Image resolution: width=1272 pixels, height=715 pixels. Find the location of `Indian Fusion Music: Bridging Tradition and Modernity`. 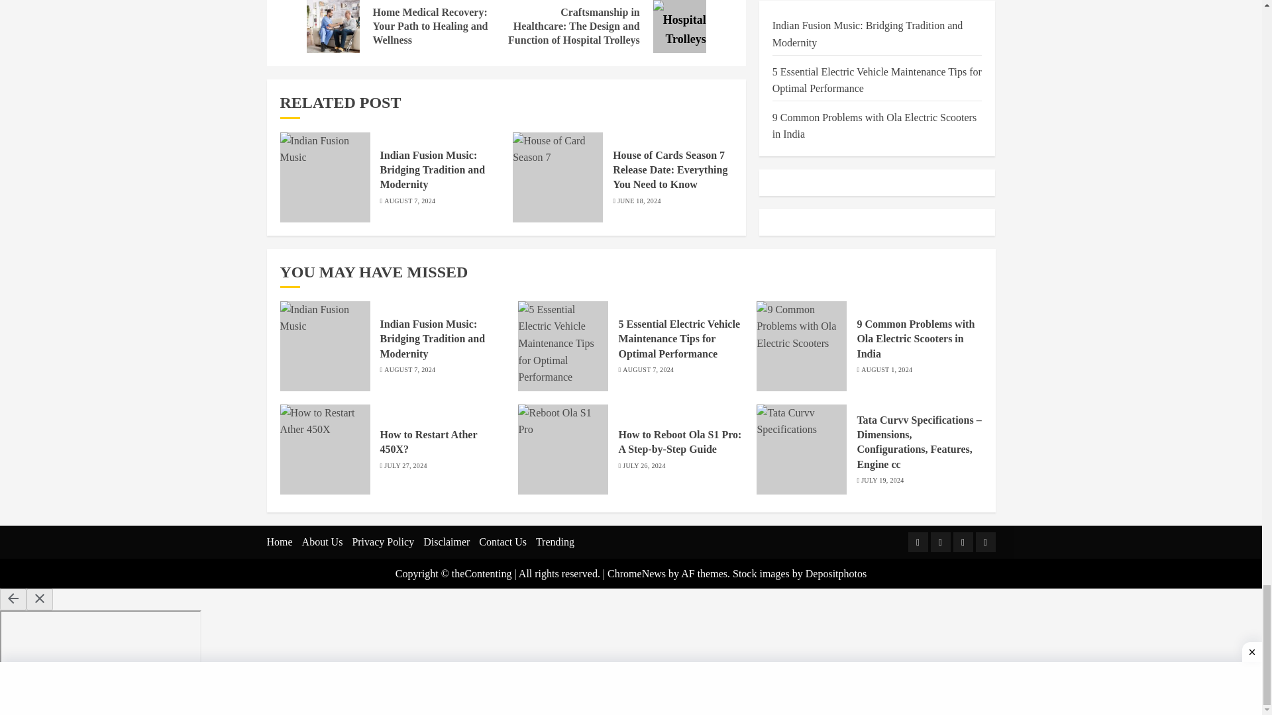

Indian Fusion Music: Bridging Tradition and Modernity is located at coordinates (433, 170).